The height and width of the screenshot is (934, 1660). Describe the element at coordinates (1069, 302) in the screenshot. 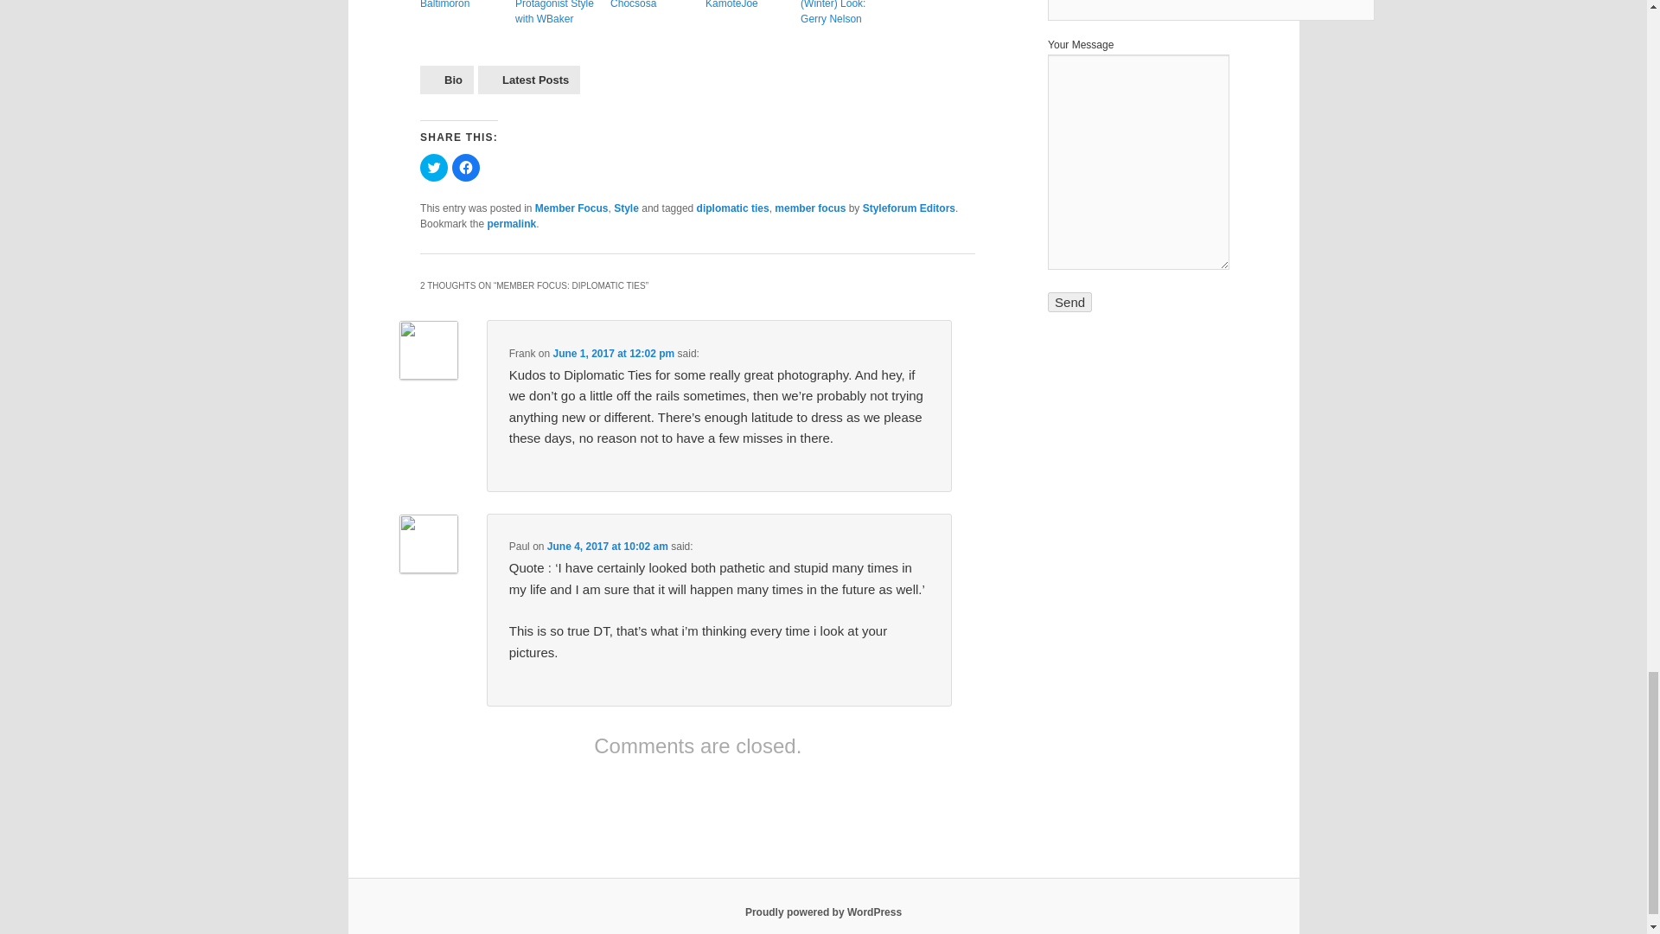

I see `Send` at that location.